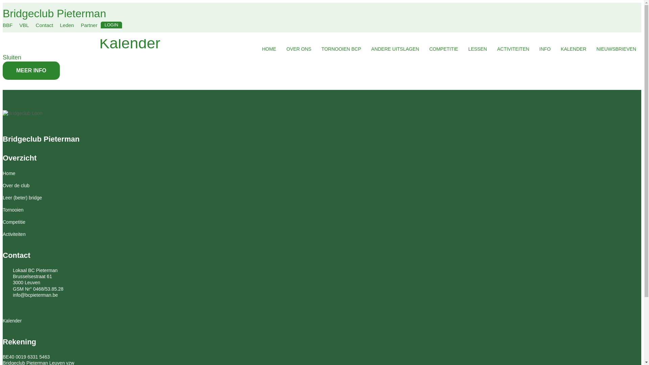  Describe the element at coordinates (16, 186) in the screenshot. I see `Over de club` at that location.